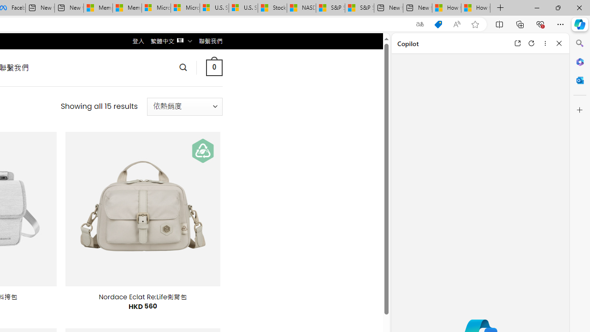  I want to click on Show translate options, so click(419, 24).